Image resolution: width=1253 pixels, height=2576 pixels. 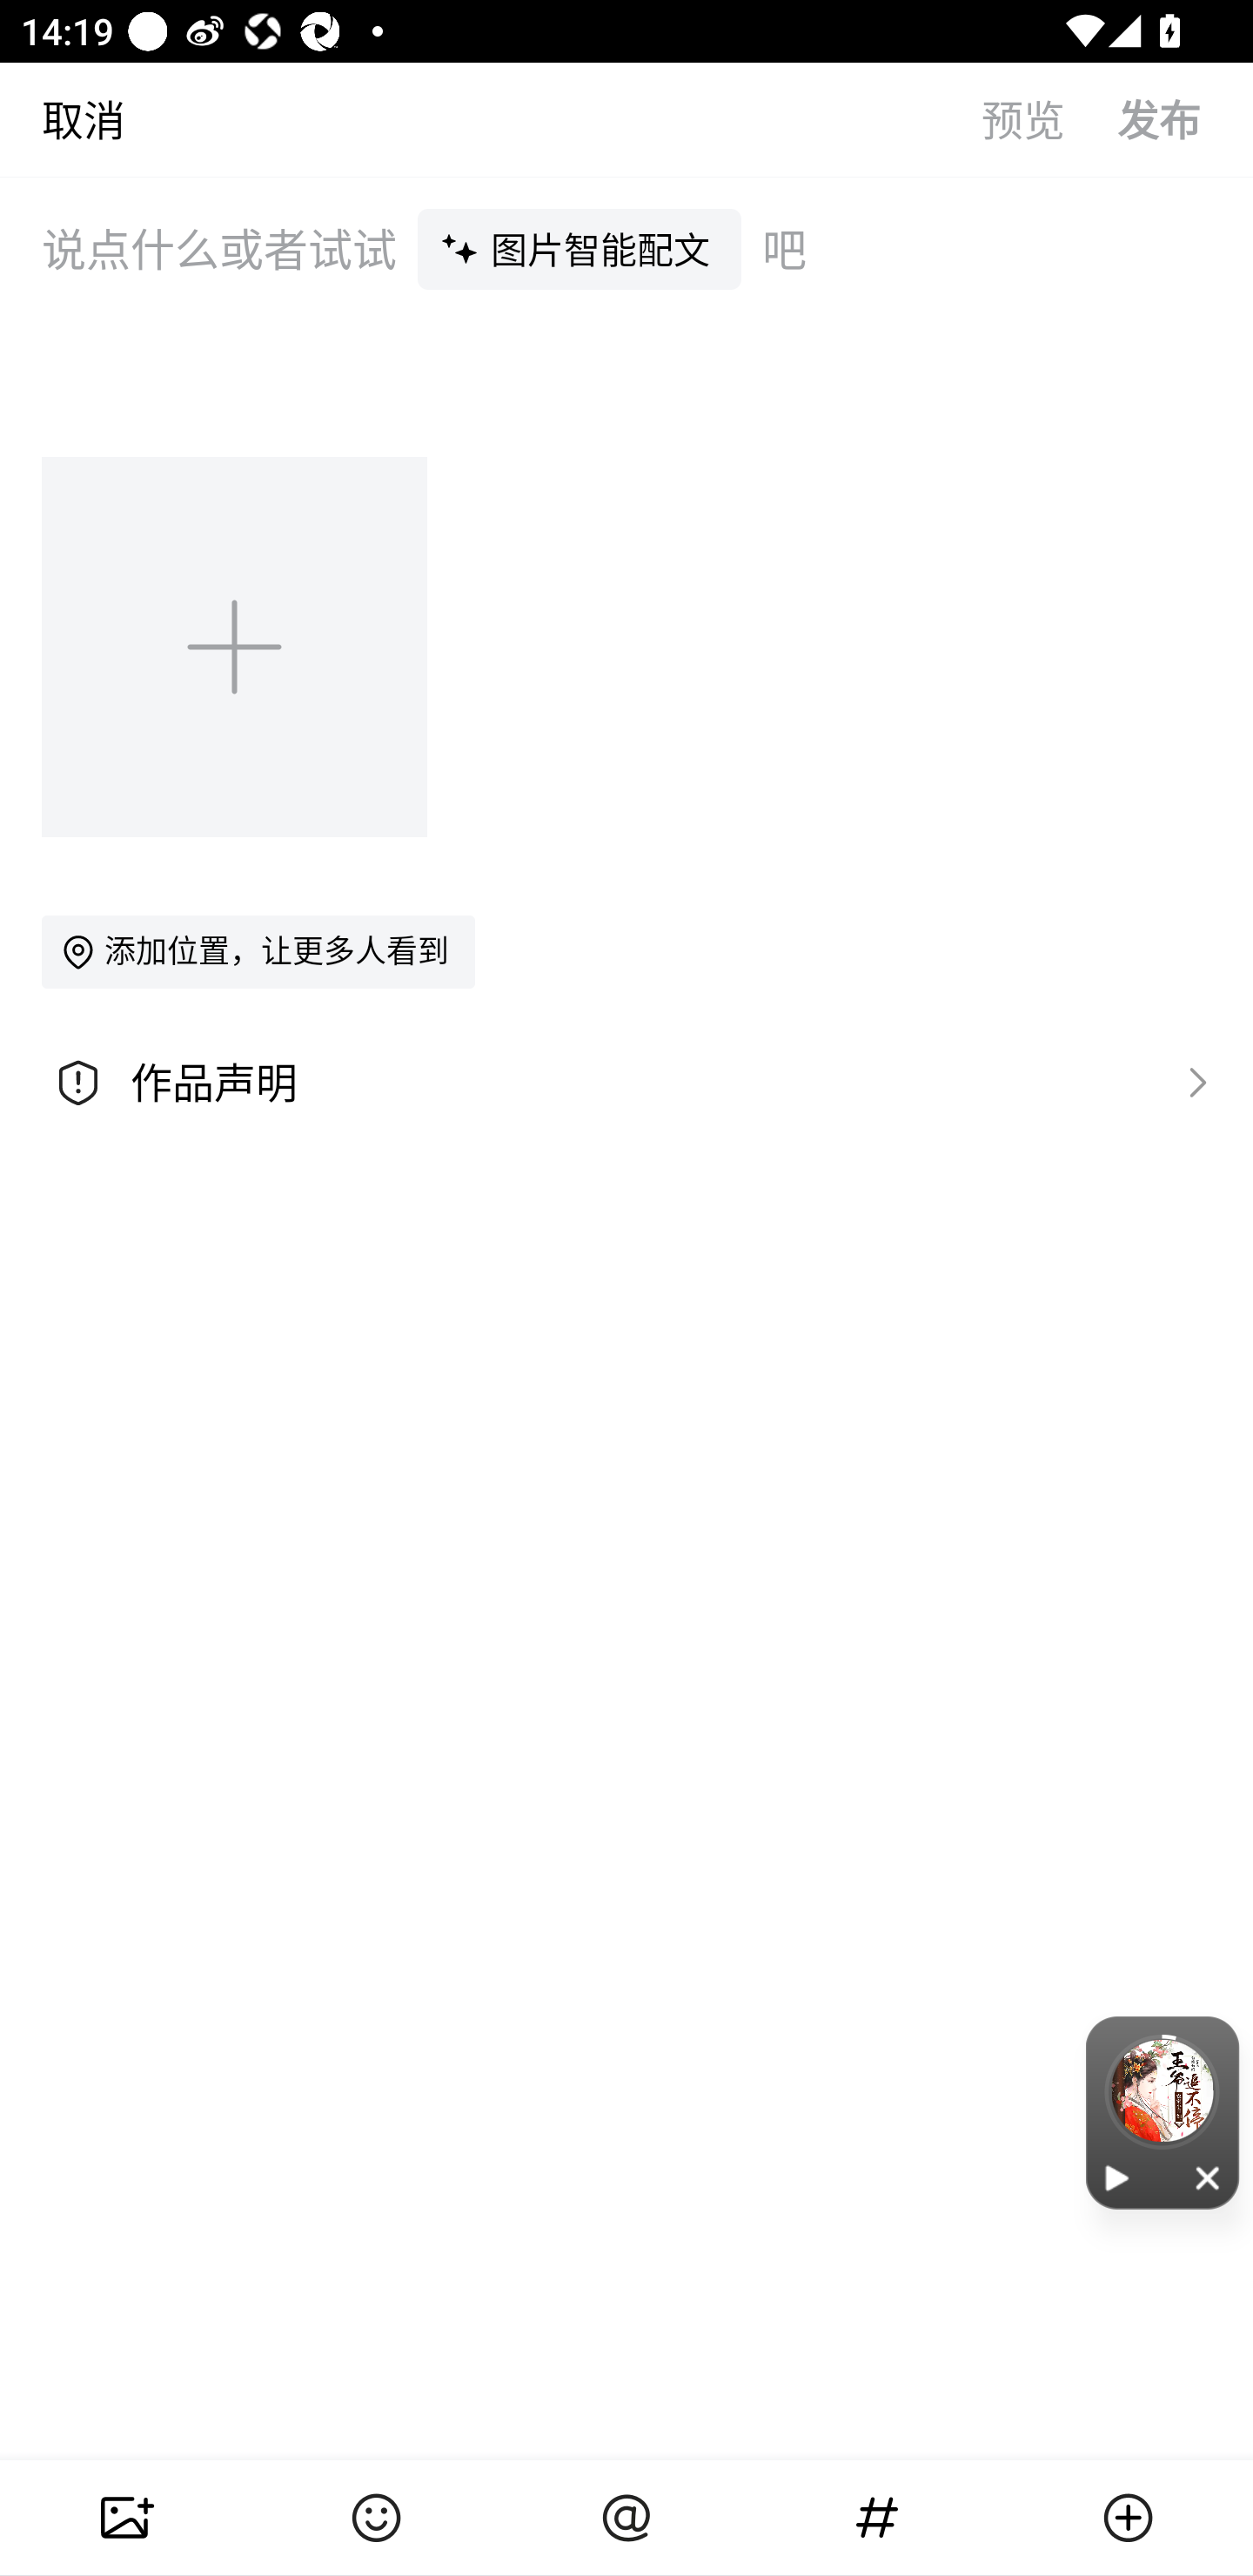 What do you see at coordinates (1117, 2177) in the screenshot?
I see `播放` at bounding box center [1117, 2177].